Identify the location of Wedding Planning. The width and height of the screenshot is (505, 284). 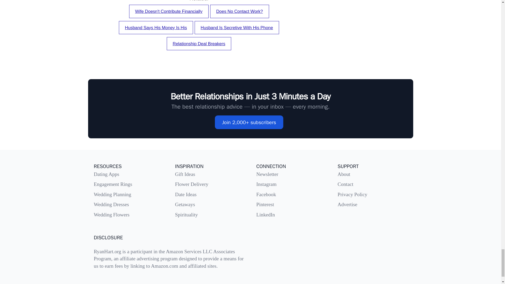
(112, 194).